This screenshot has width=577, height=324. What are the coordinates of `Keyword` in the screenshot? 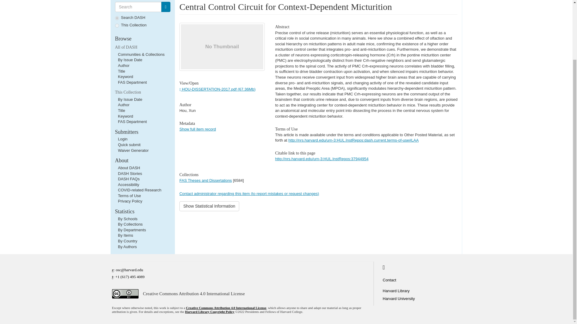 It's located at (125, 77).